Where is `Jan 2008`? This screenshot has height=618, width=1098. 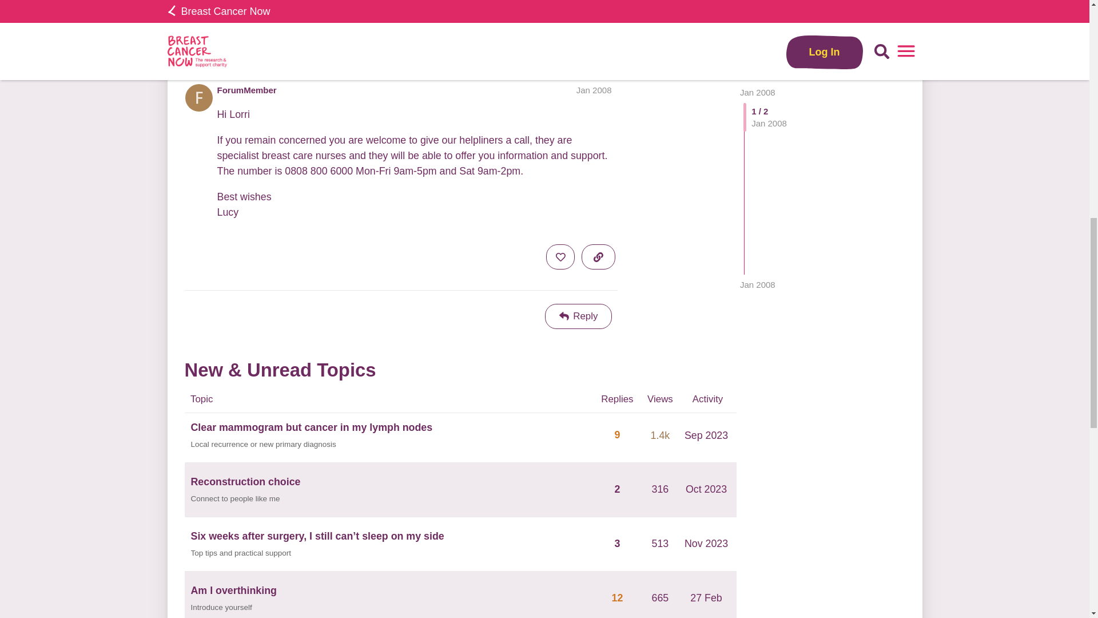 Jan 2008 is located at coordinates (594, 90).